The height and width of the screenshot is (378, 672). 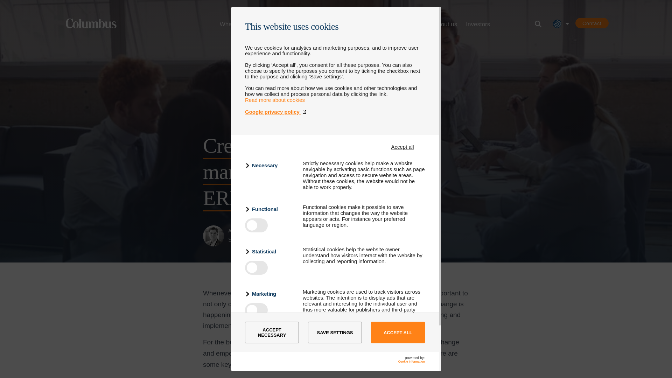 What do you see at coordinates (269, 251) in the screenshot?
I see `Statistical` at bounding box center [269, 251].